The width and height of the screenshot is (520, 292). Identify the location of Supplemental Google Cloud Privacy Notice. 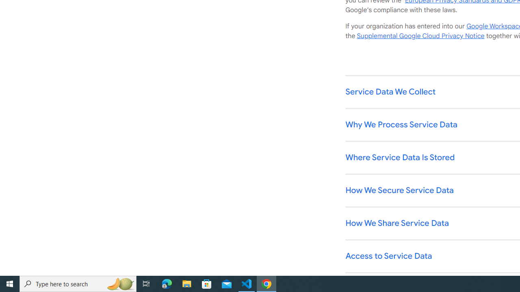
(420, 36).